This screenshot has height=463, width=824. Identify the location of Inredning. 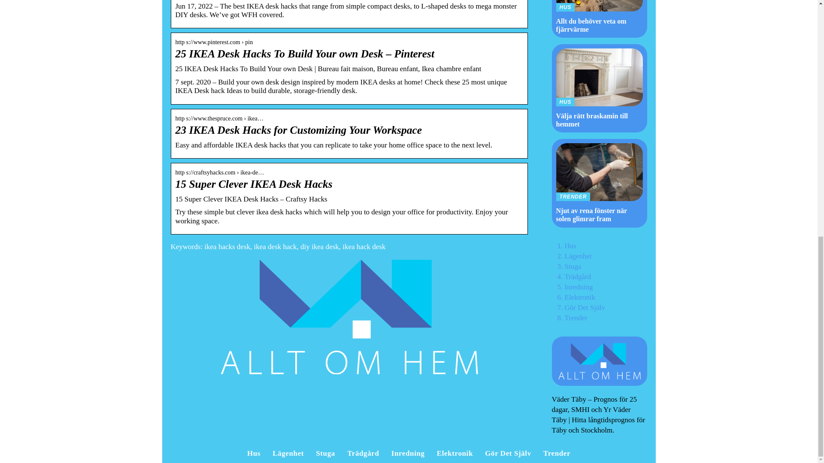
(579, 287).